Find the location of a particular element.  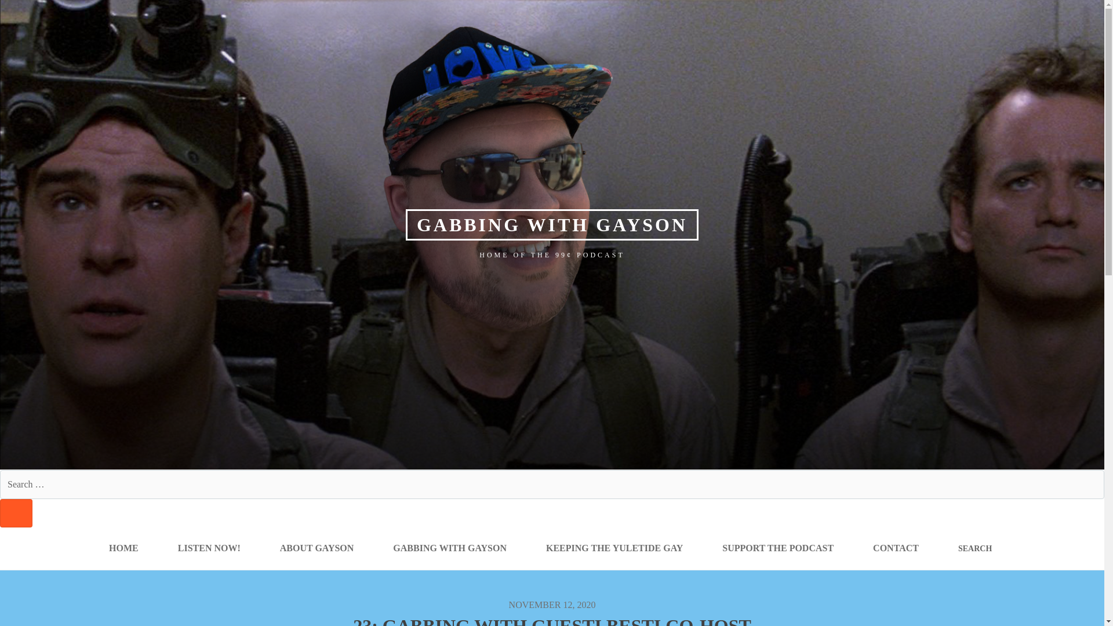

CONTACT is located at coordinates (896, 548).